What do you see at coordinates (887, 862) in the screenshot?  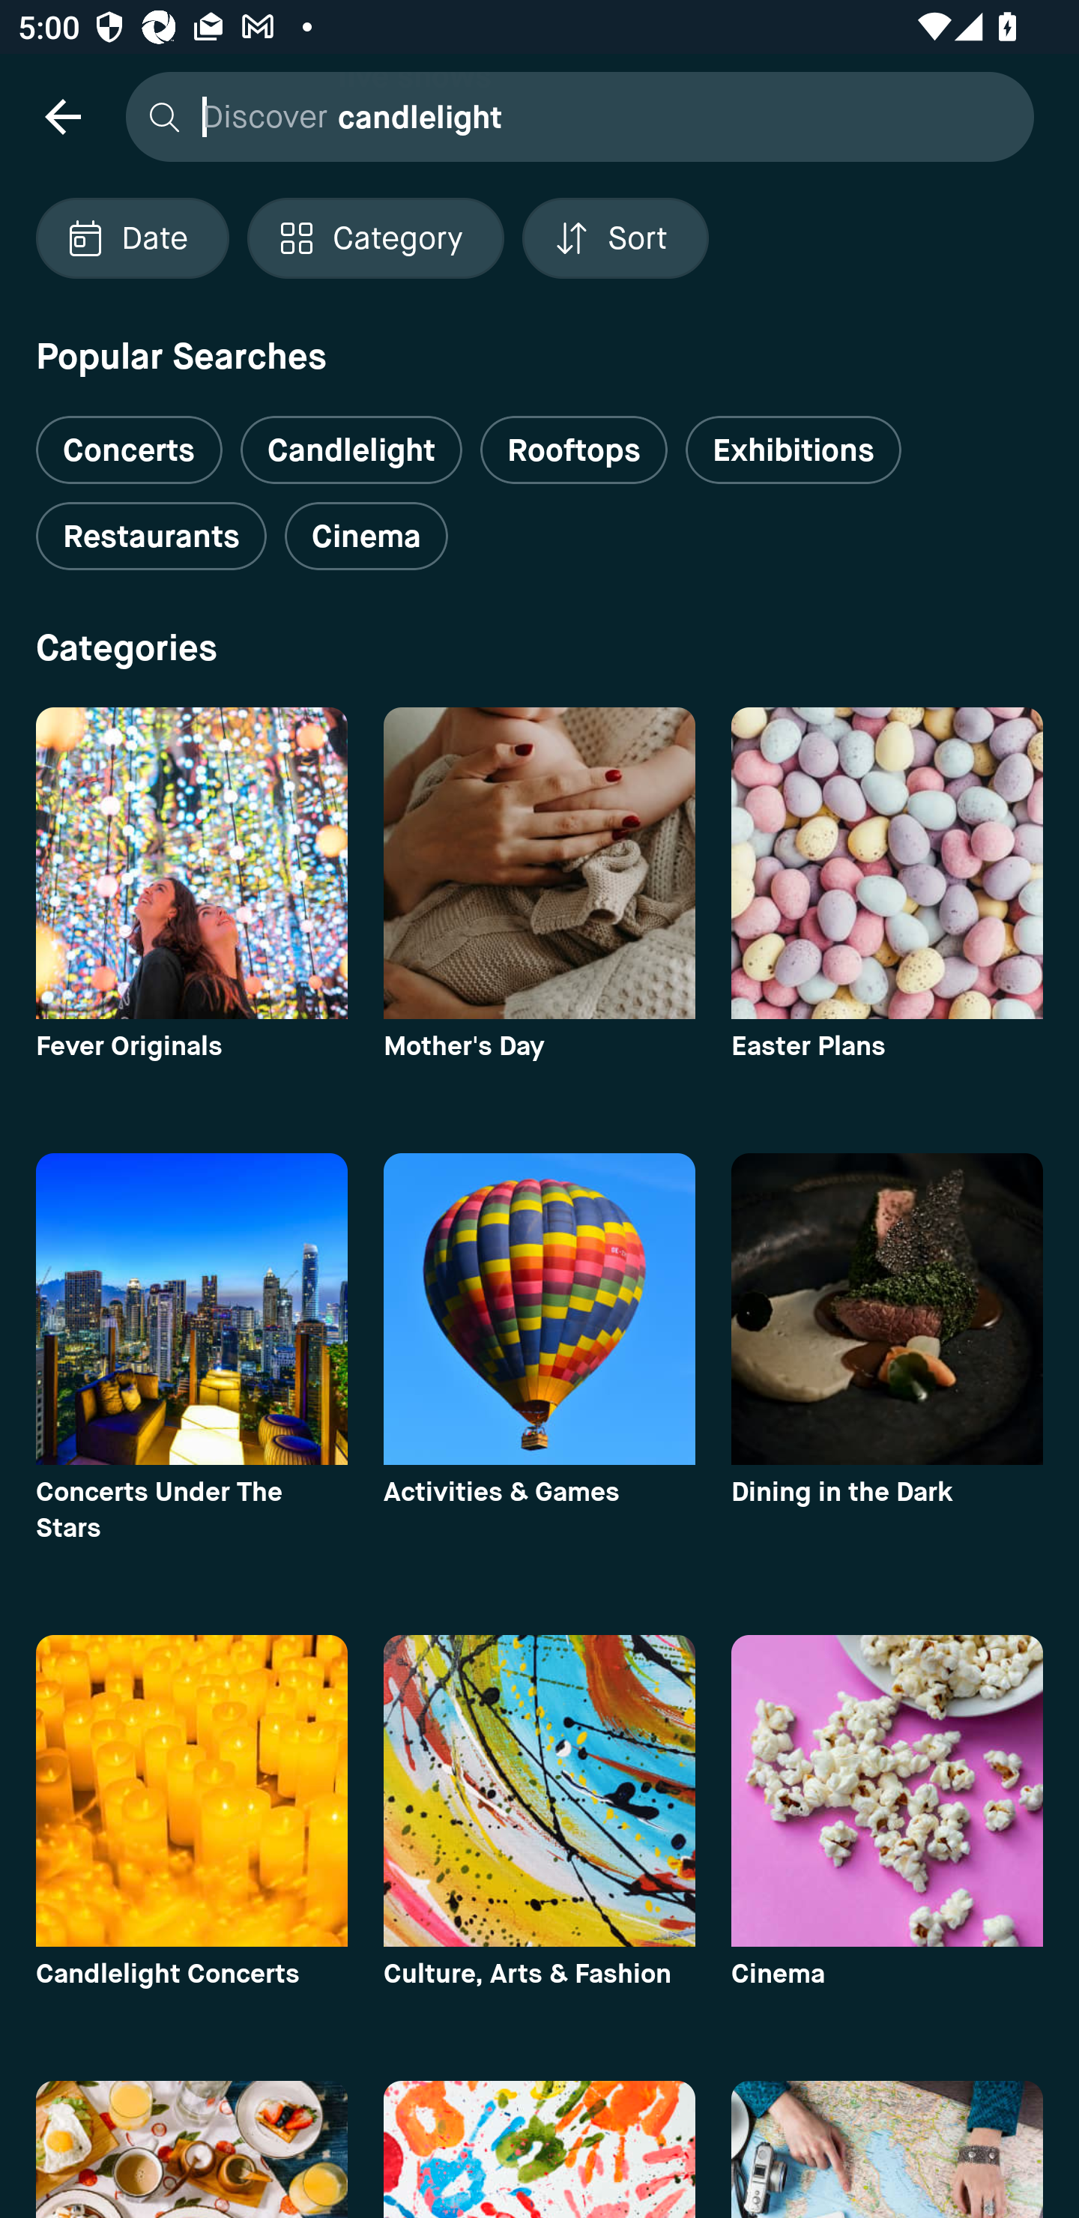 I see `category image` at bounding box center [887, 862].